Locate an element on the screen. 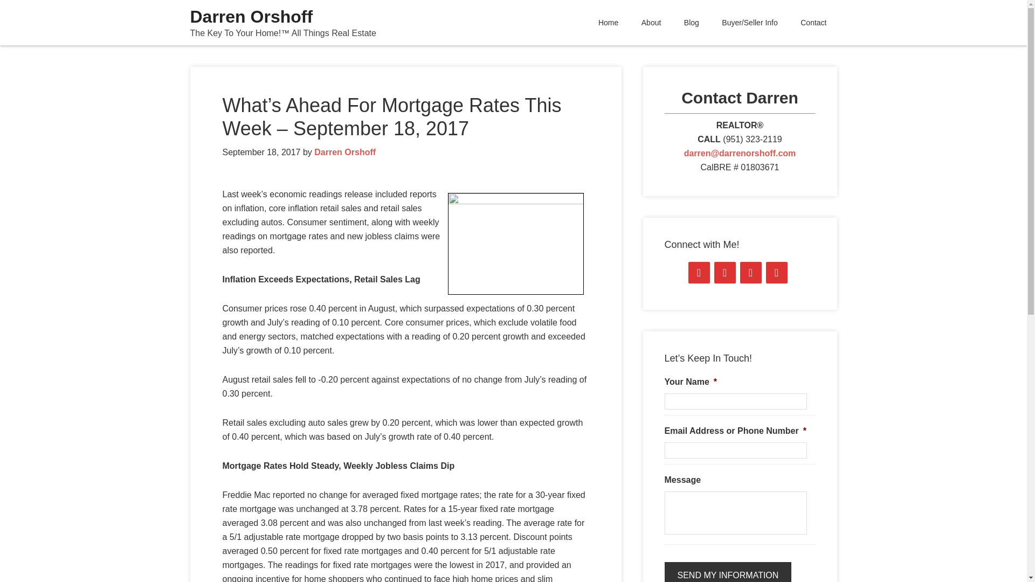 The width and height of the screenshot is (1035, 582). Contact is located at coordinates (813, 23).